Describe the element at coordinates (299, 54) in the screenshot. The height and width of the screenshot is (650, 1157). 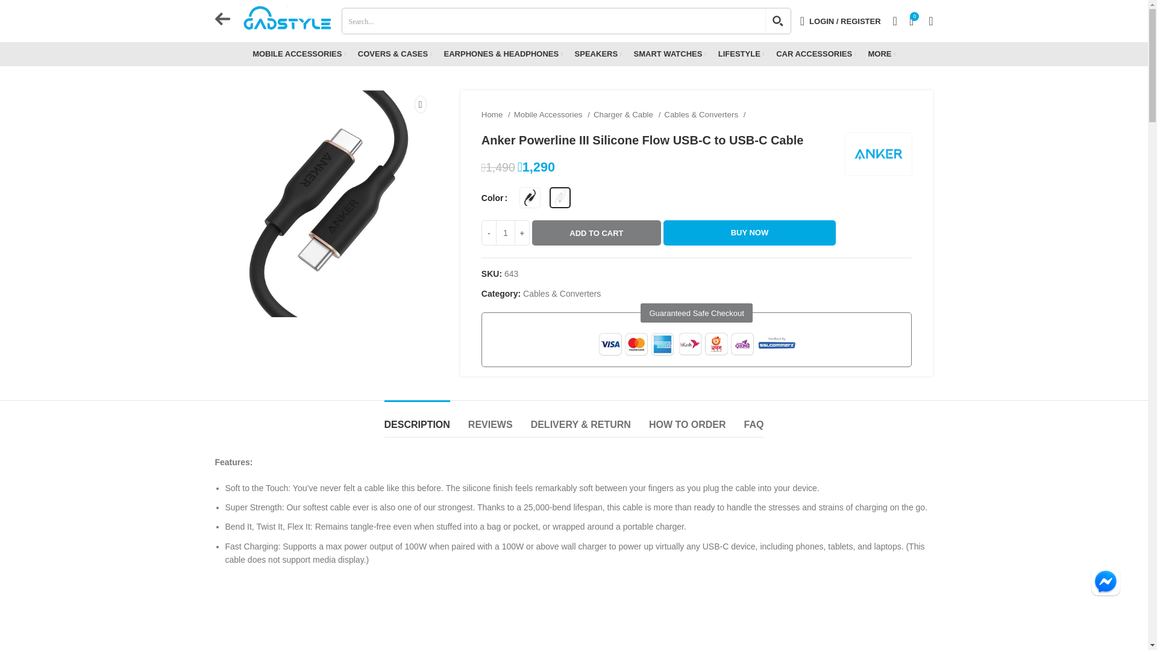
I see `MOBILE ACCESSORIES` at that location.